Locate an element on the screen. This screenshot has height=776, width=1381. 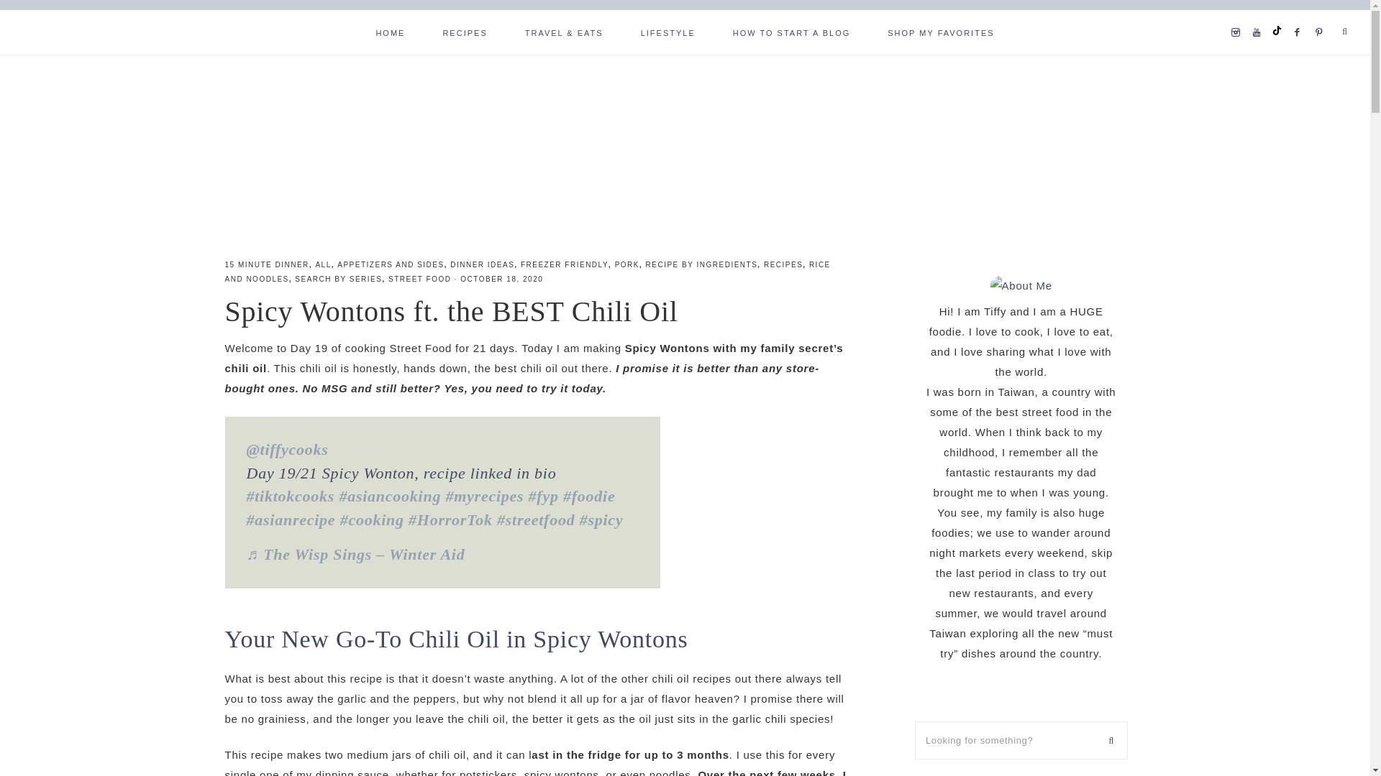
streetfood is located at coordinates (535, 519).